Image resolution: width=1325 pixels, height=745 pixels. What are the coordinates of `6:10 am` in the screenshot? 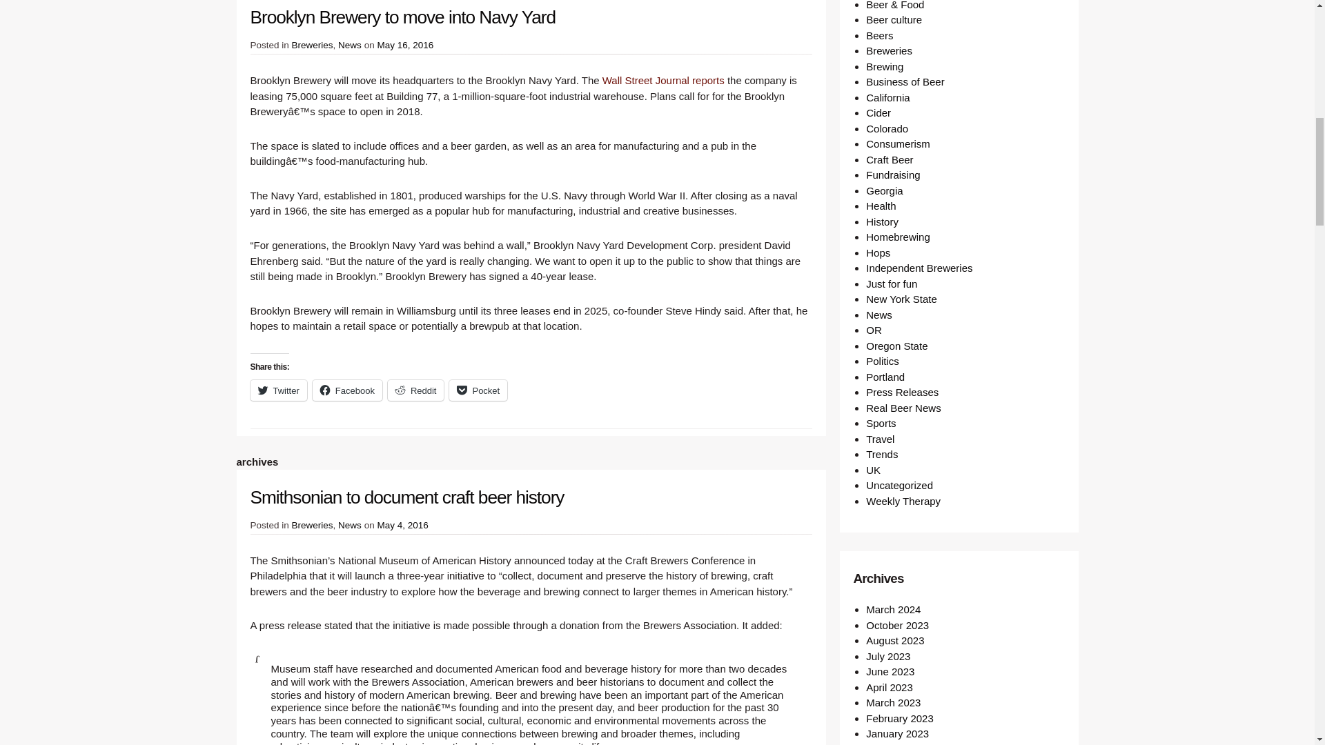 It's located at (404, 46).